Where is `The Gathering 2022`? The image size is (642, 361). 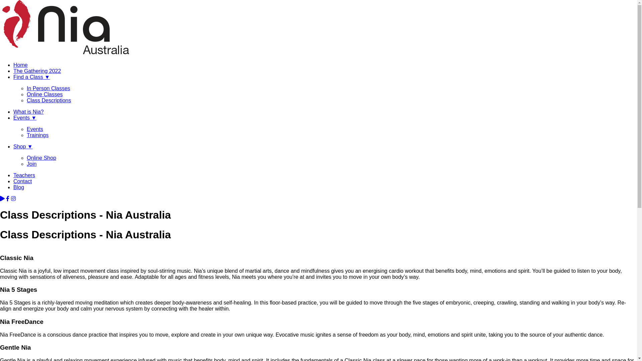
The Gathering 2022 is located at coordinates (37, 71).